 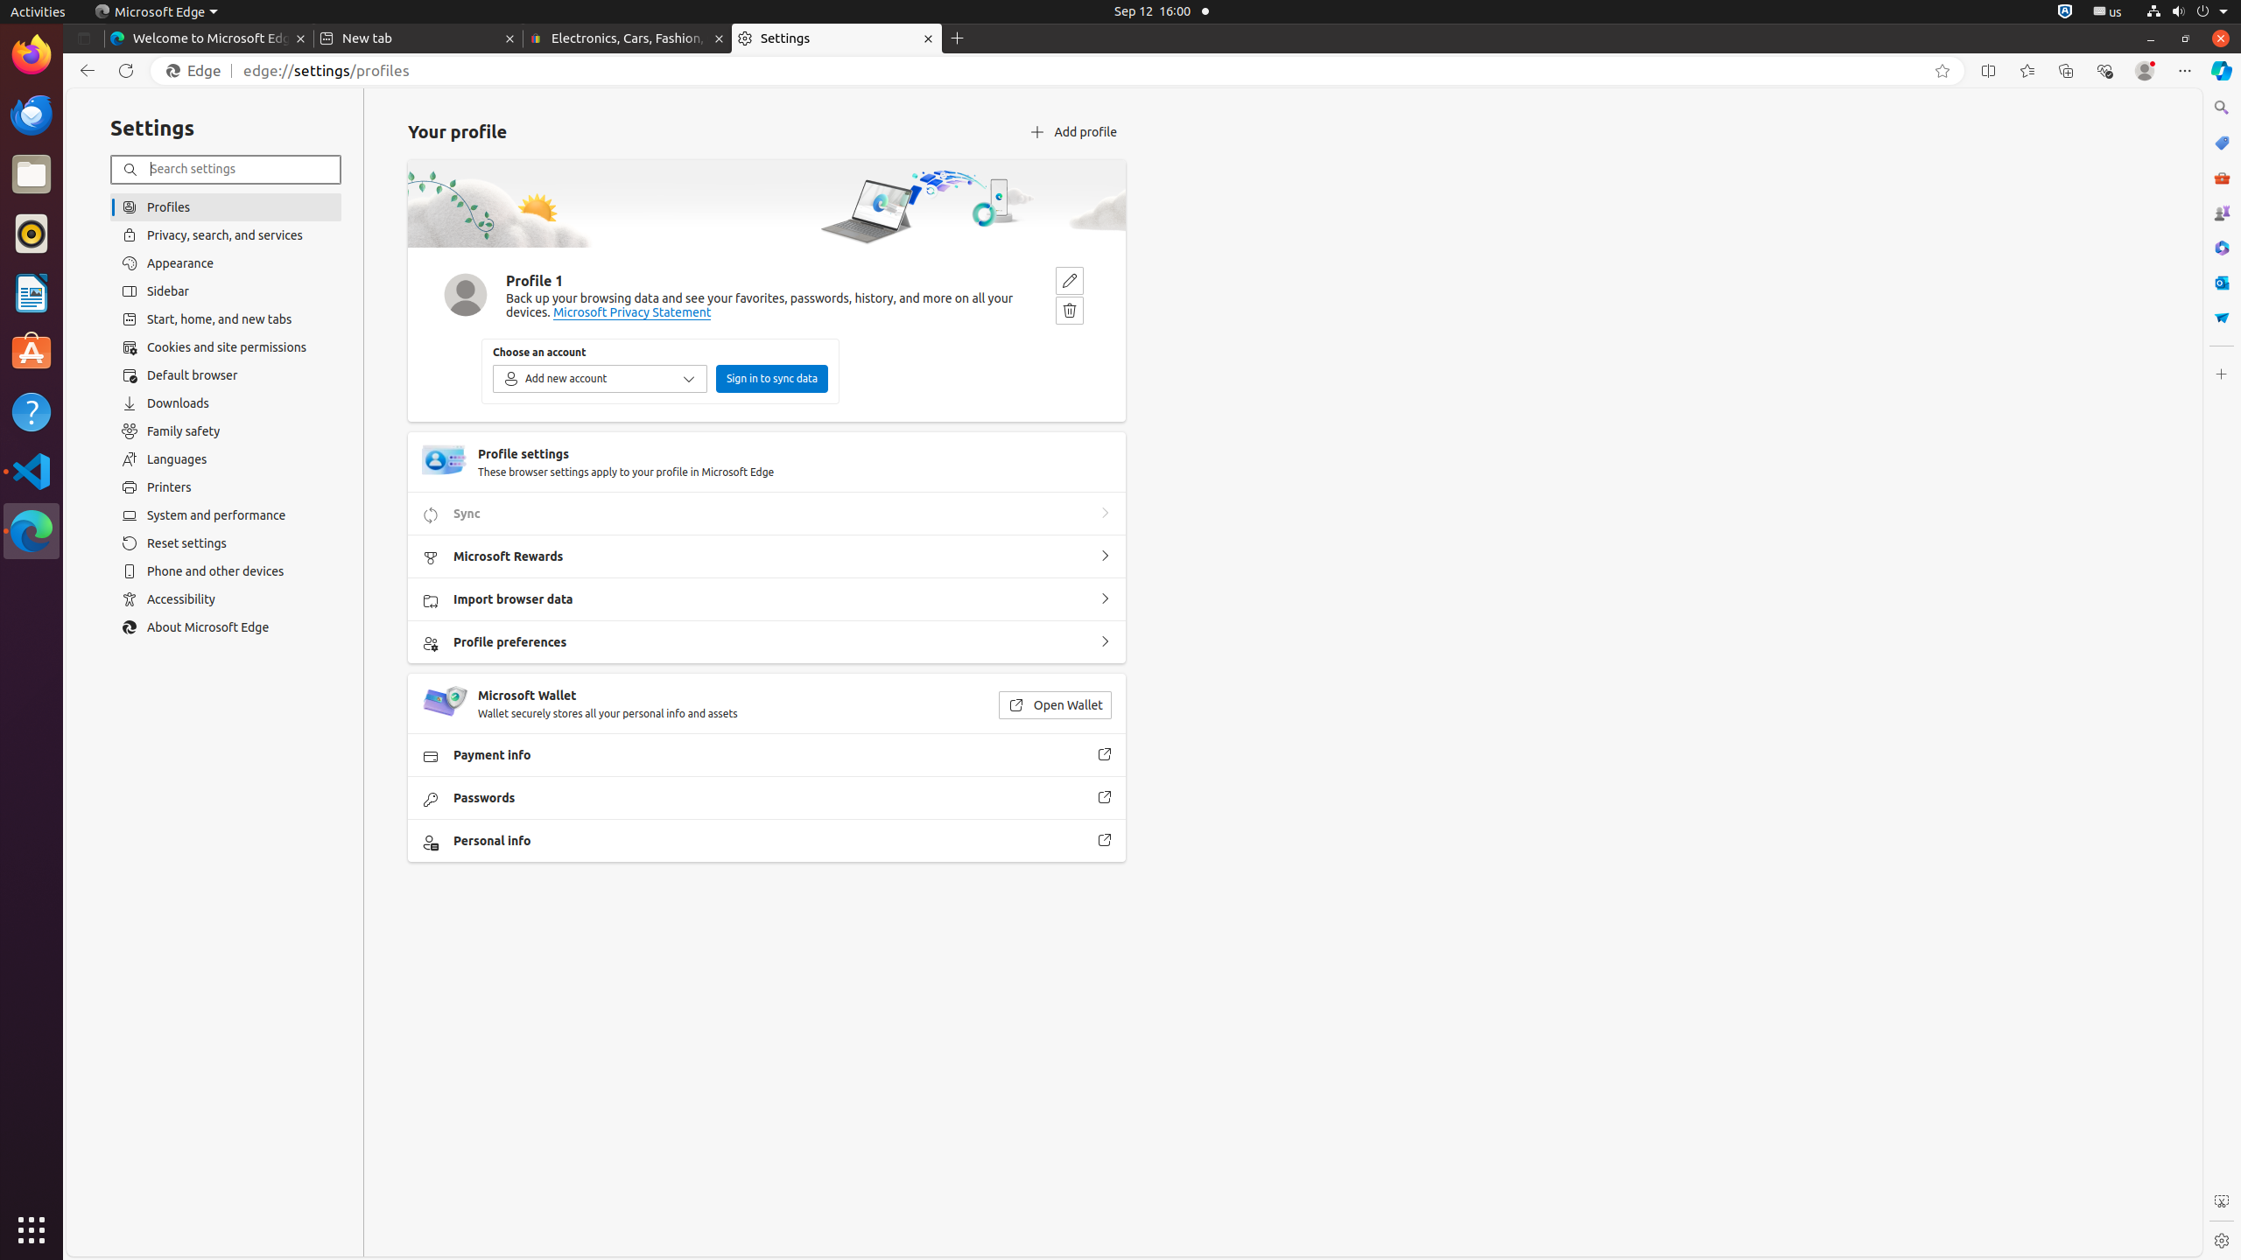 What do you see at coordinates (1105, 599) in the screenshot?
I see `Import browser data` at bounding box center [1105, 599].